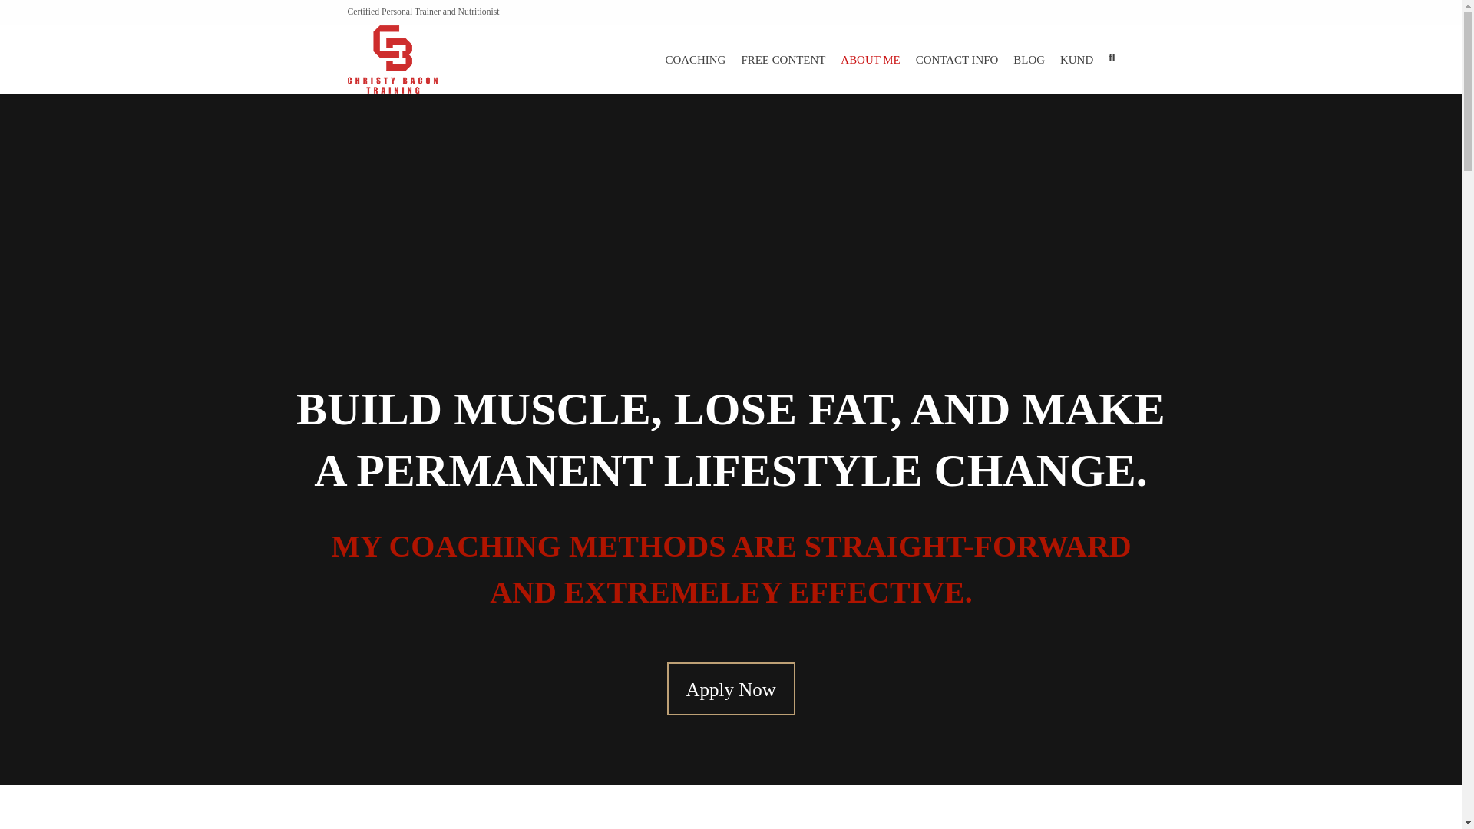 This screenshot has width=1474, height=829. Describe the element at coordinates (870, 60) in the screenshot. I see `ABOUT ME` at that location.